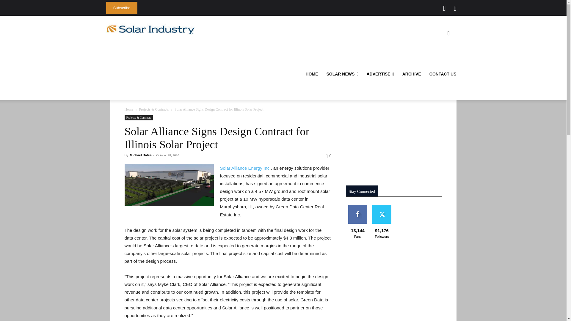 Image resolution: width=571 pixels, height=321 pixels. Describe the element at coordinates (150, 29) in the screenshot. I see `Solar Industry` at that location.